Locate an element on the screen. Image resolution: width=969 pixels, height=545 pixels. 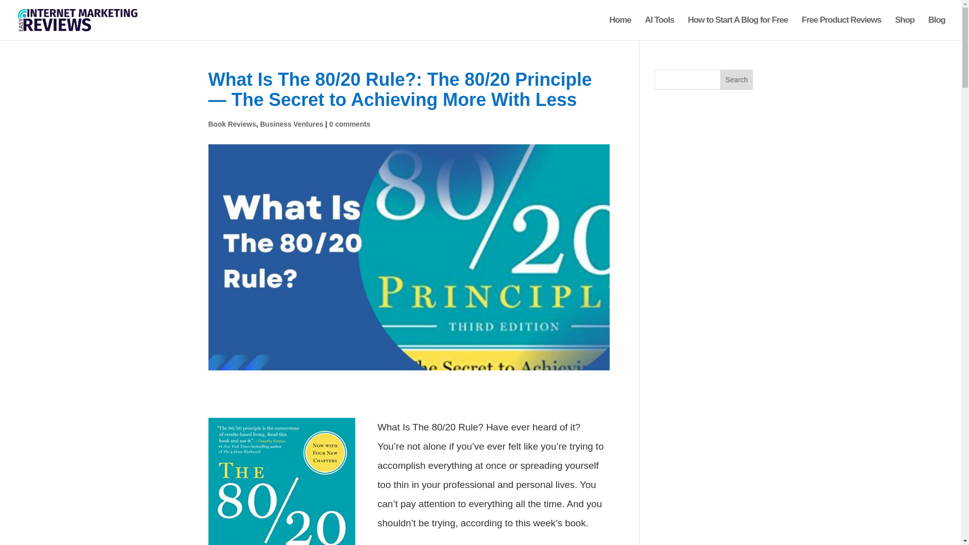
0 comments is located at coordinates (349, 124).